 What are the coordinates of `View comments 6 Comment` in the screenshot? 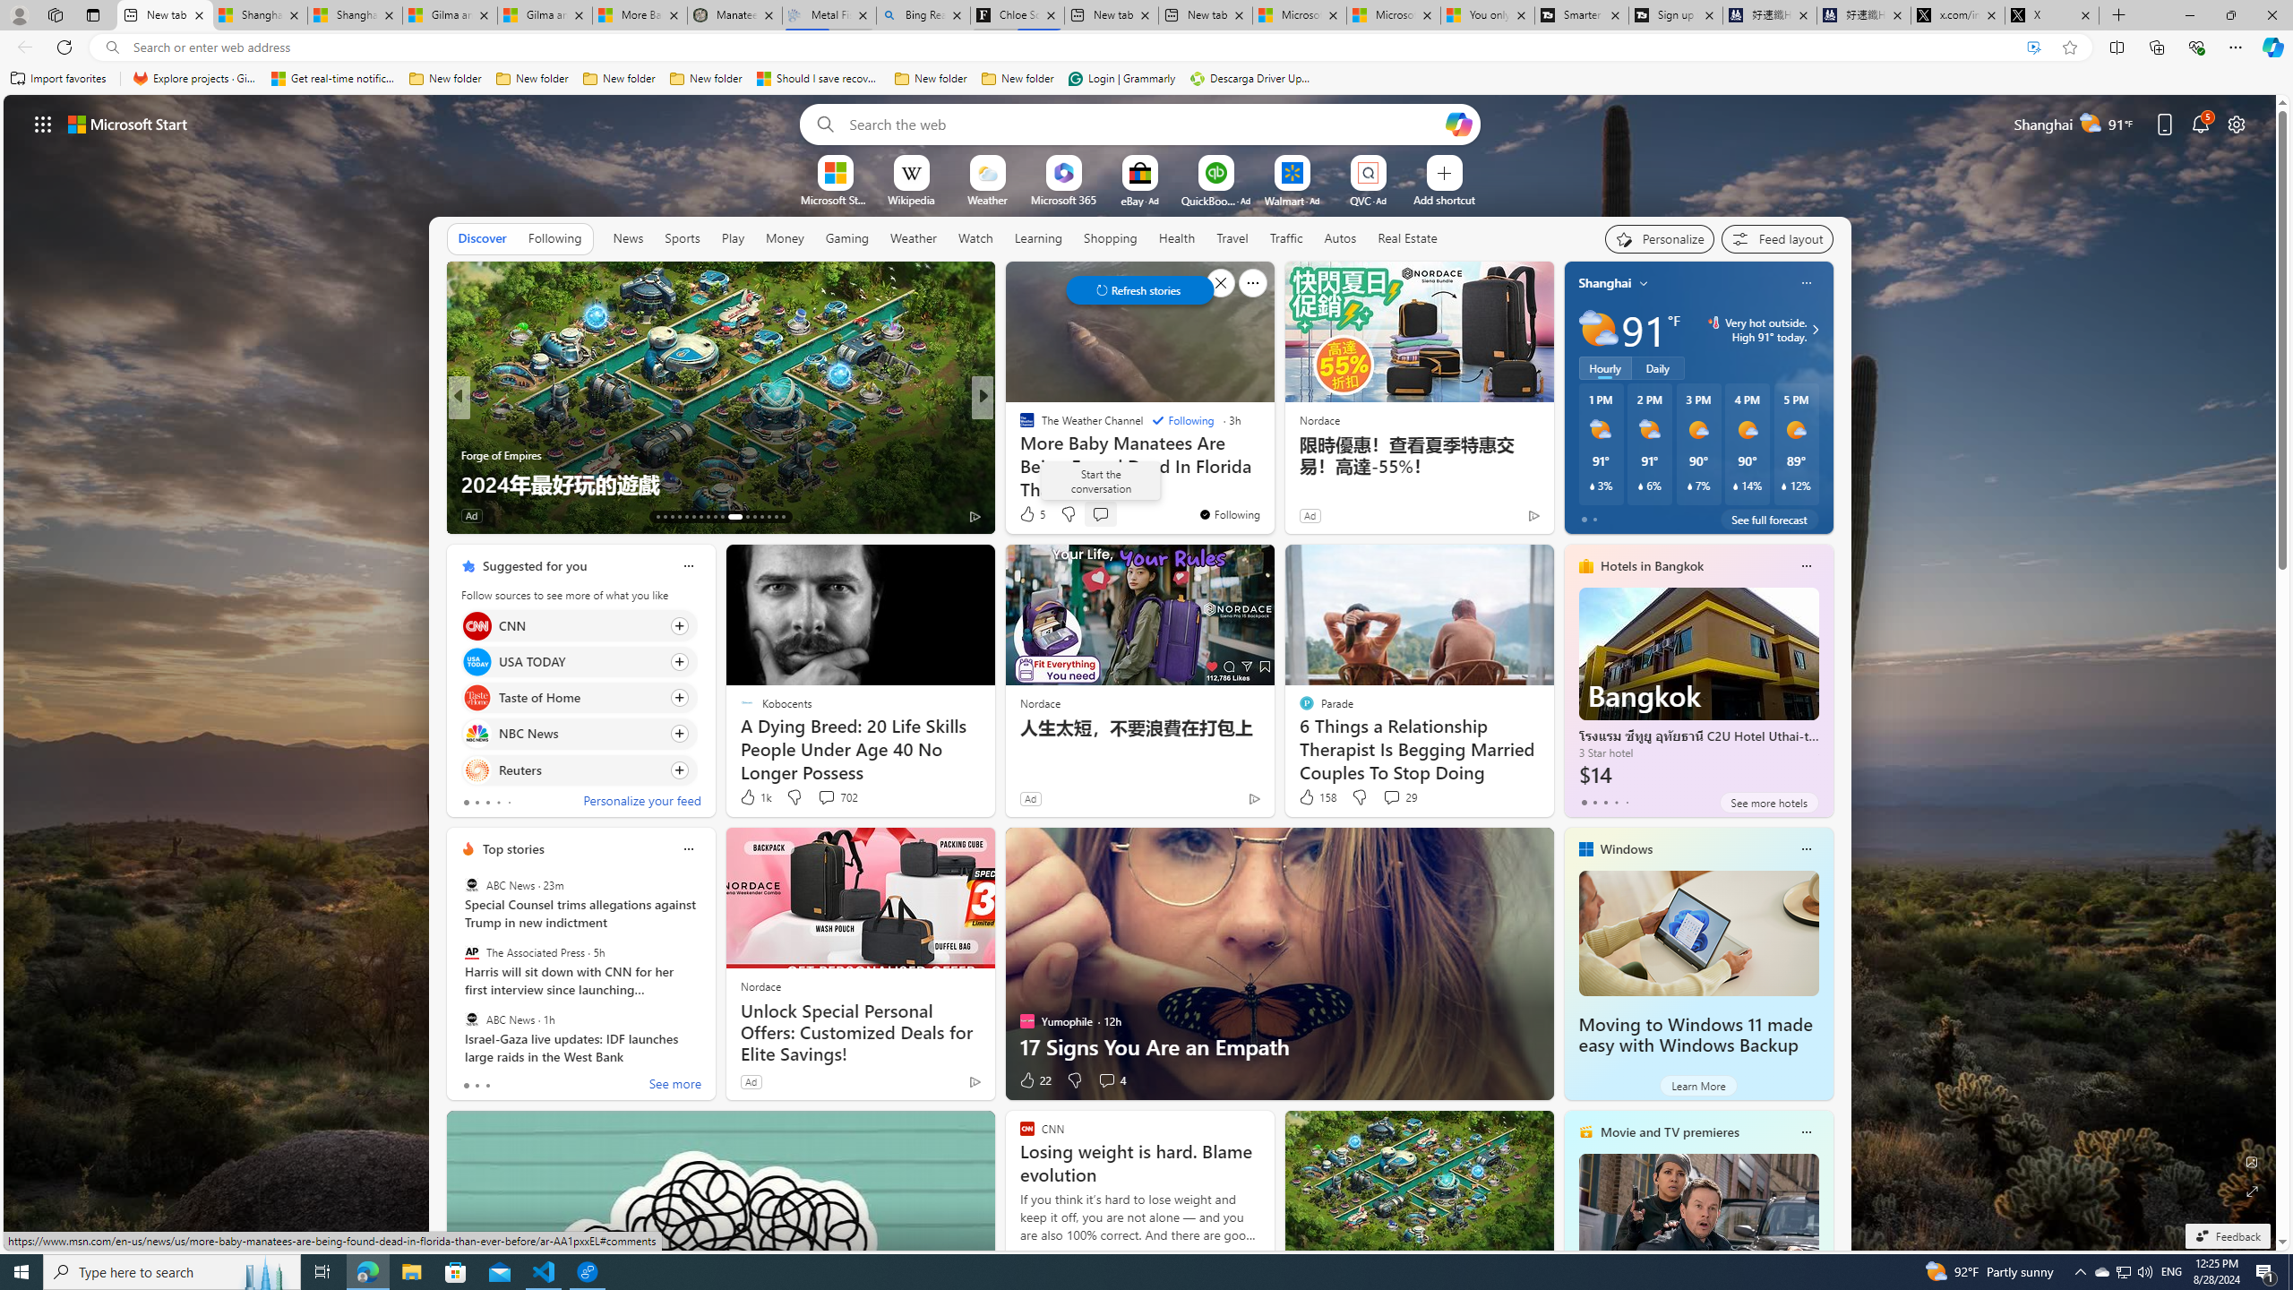 It's located at (1112, 516).